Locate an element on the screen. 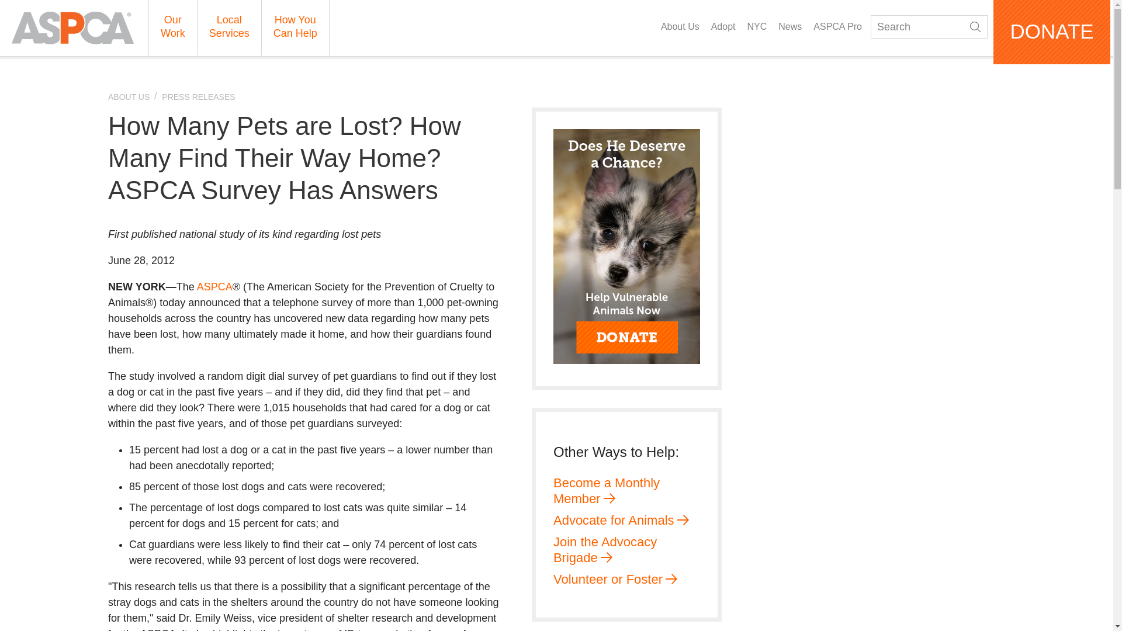 This screenshot has height=631, width=1122. Search is located at coordinates (929, 26).